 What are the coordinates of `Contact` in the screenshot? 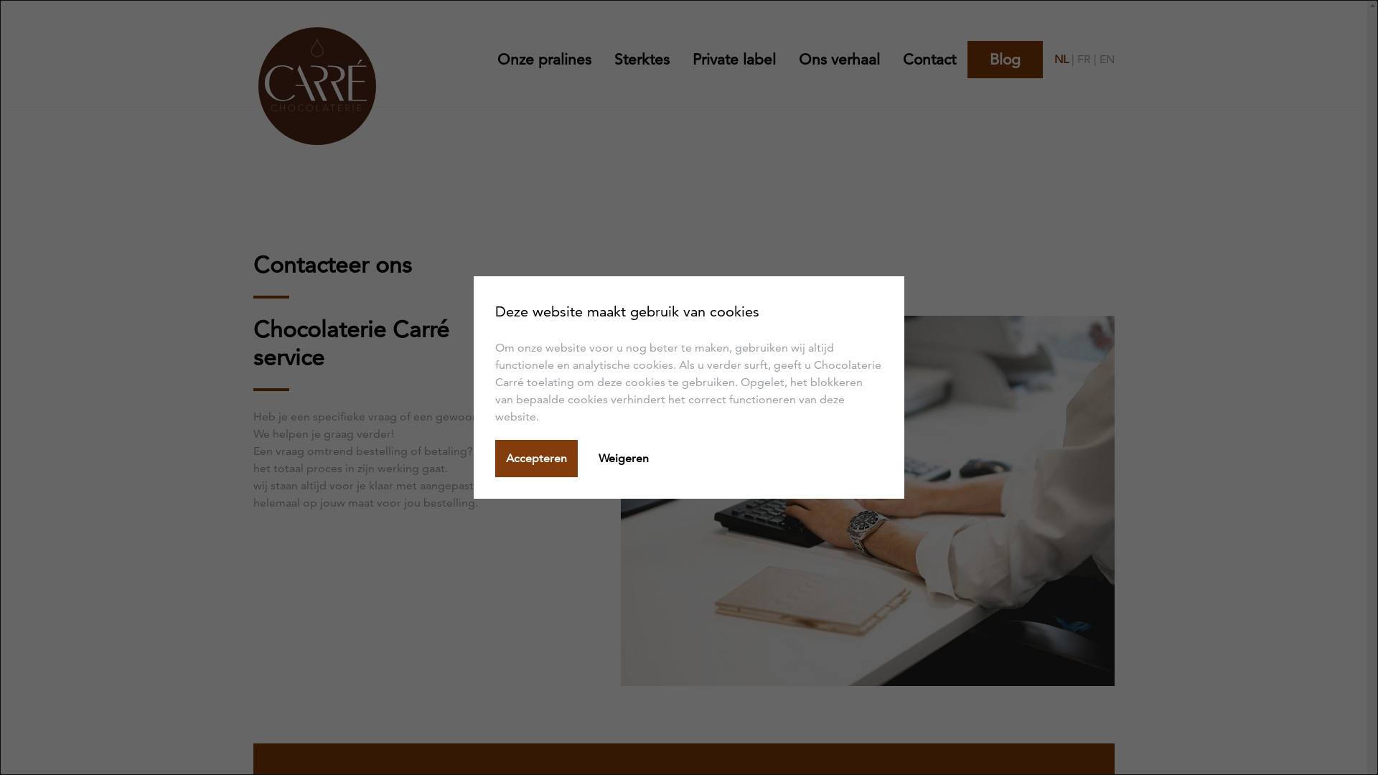 It's located at (929, 60).